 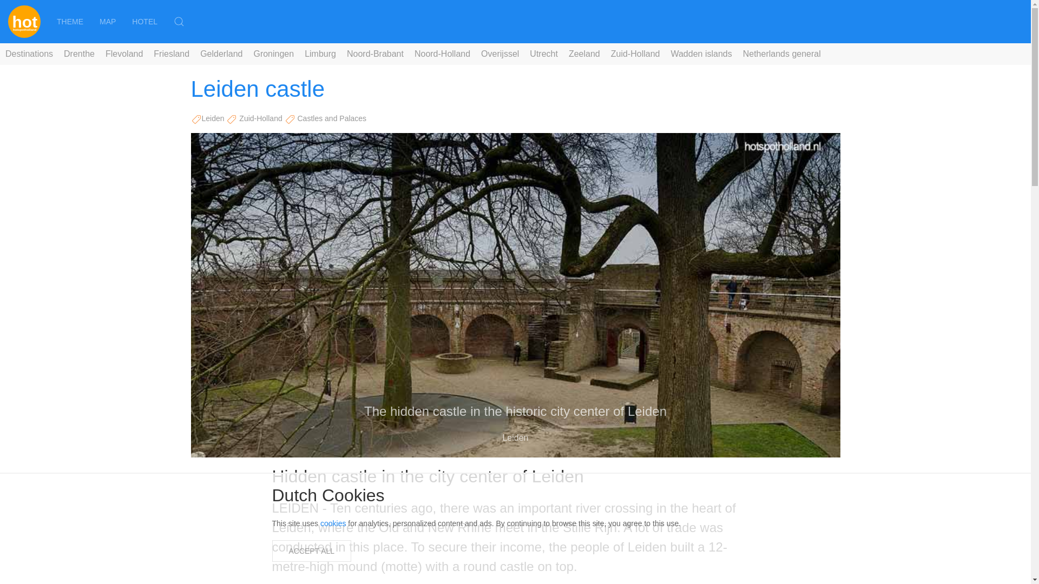 I want to click on Book a hotel, so click(x=144, y=22).